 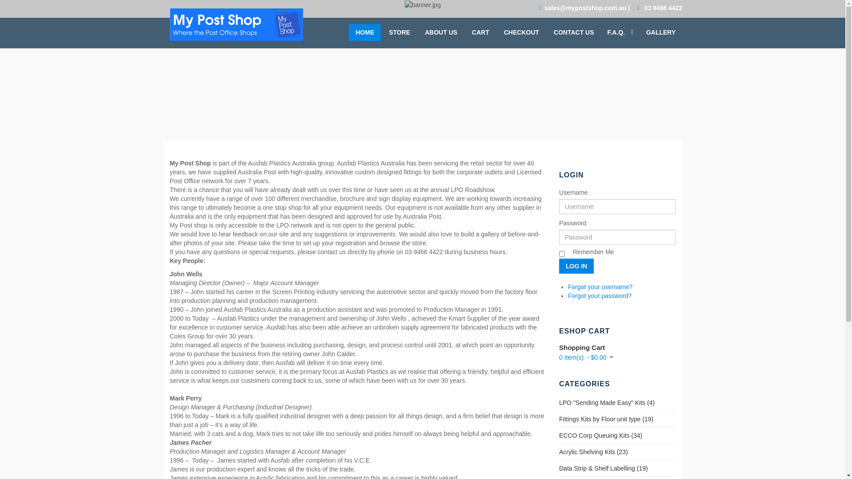 I want to click on STORE, so click(x=399, y=33).